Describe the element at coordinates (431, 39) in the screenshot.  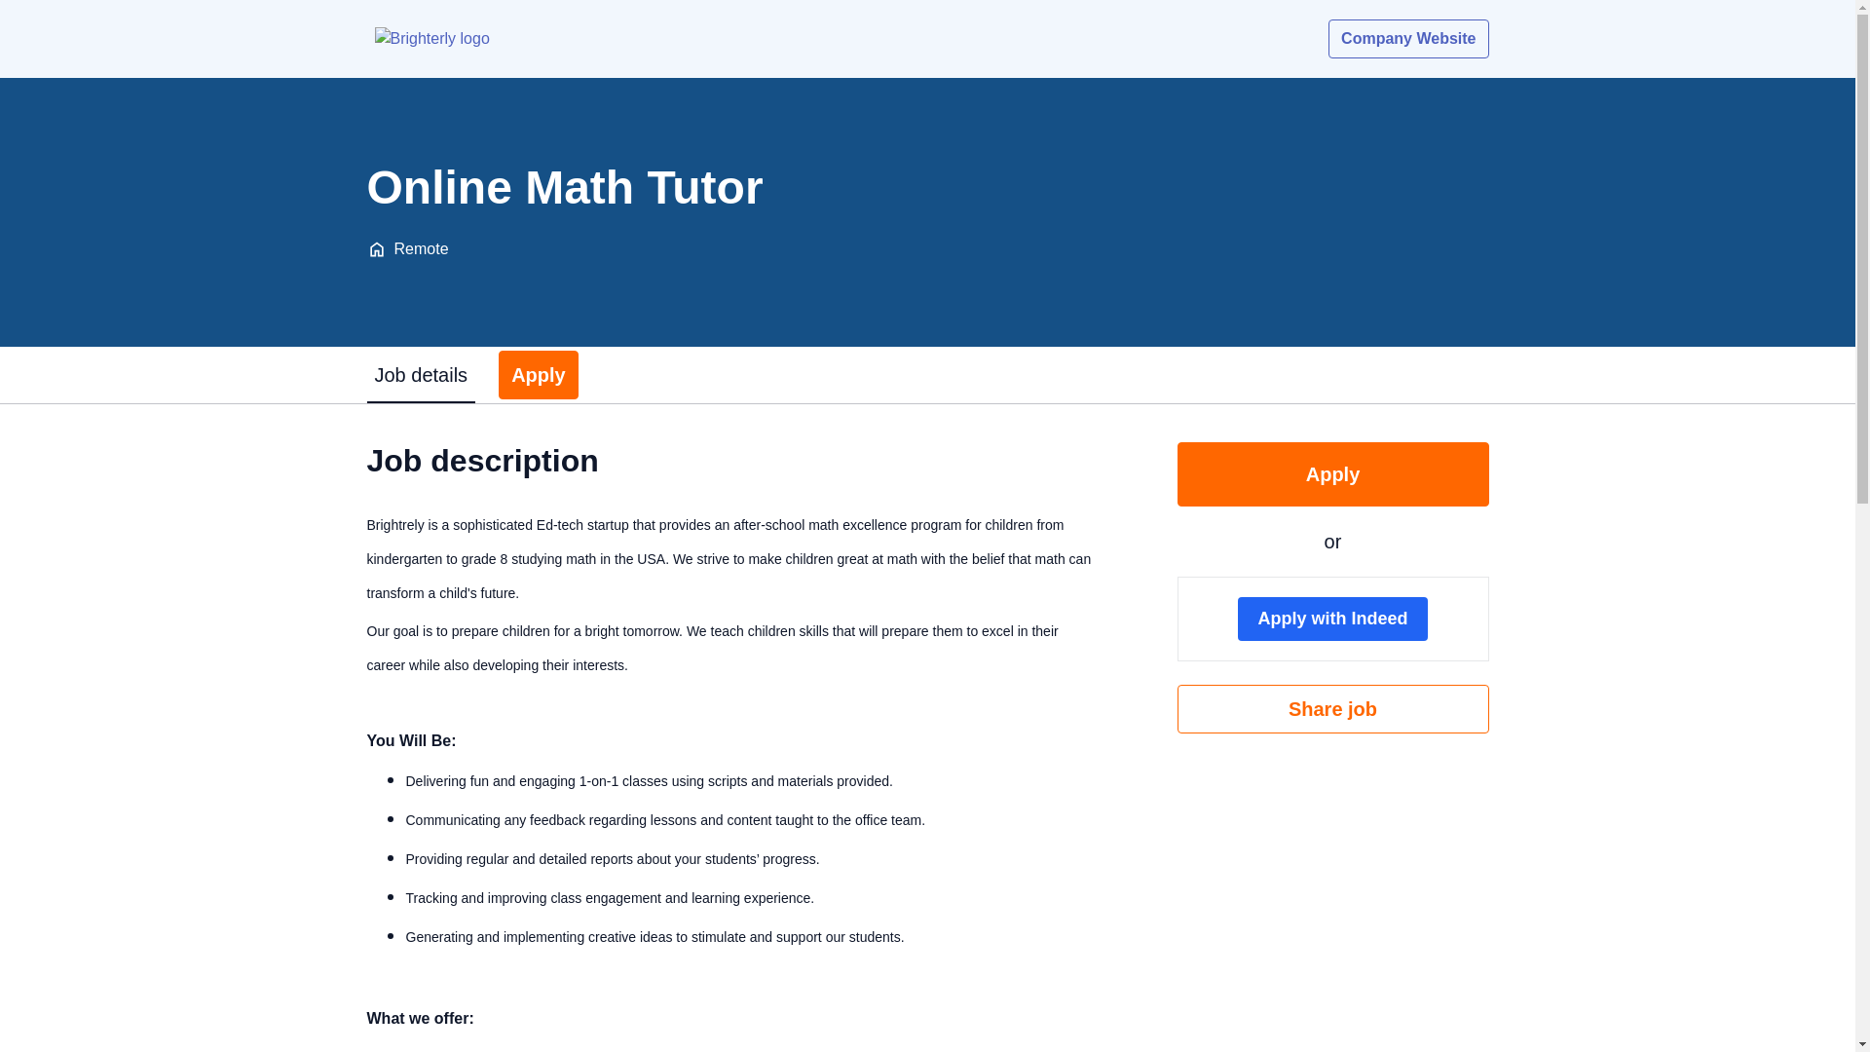
I see `Homepage` at that location.